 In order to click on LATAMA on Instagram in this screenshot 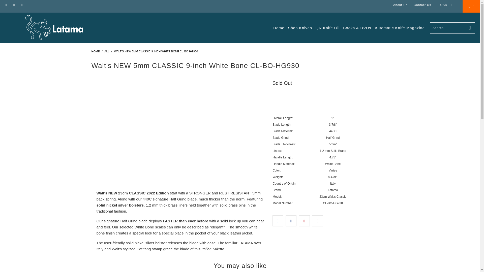, I will do `click(14, 5)`.